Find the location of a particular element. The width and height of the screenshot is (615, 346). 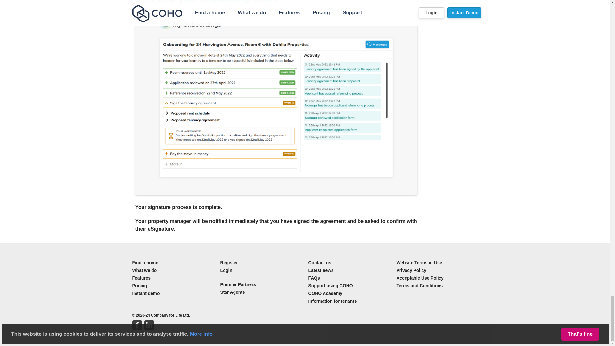

Find a home is located at coordinates (145, 263).